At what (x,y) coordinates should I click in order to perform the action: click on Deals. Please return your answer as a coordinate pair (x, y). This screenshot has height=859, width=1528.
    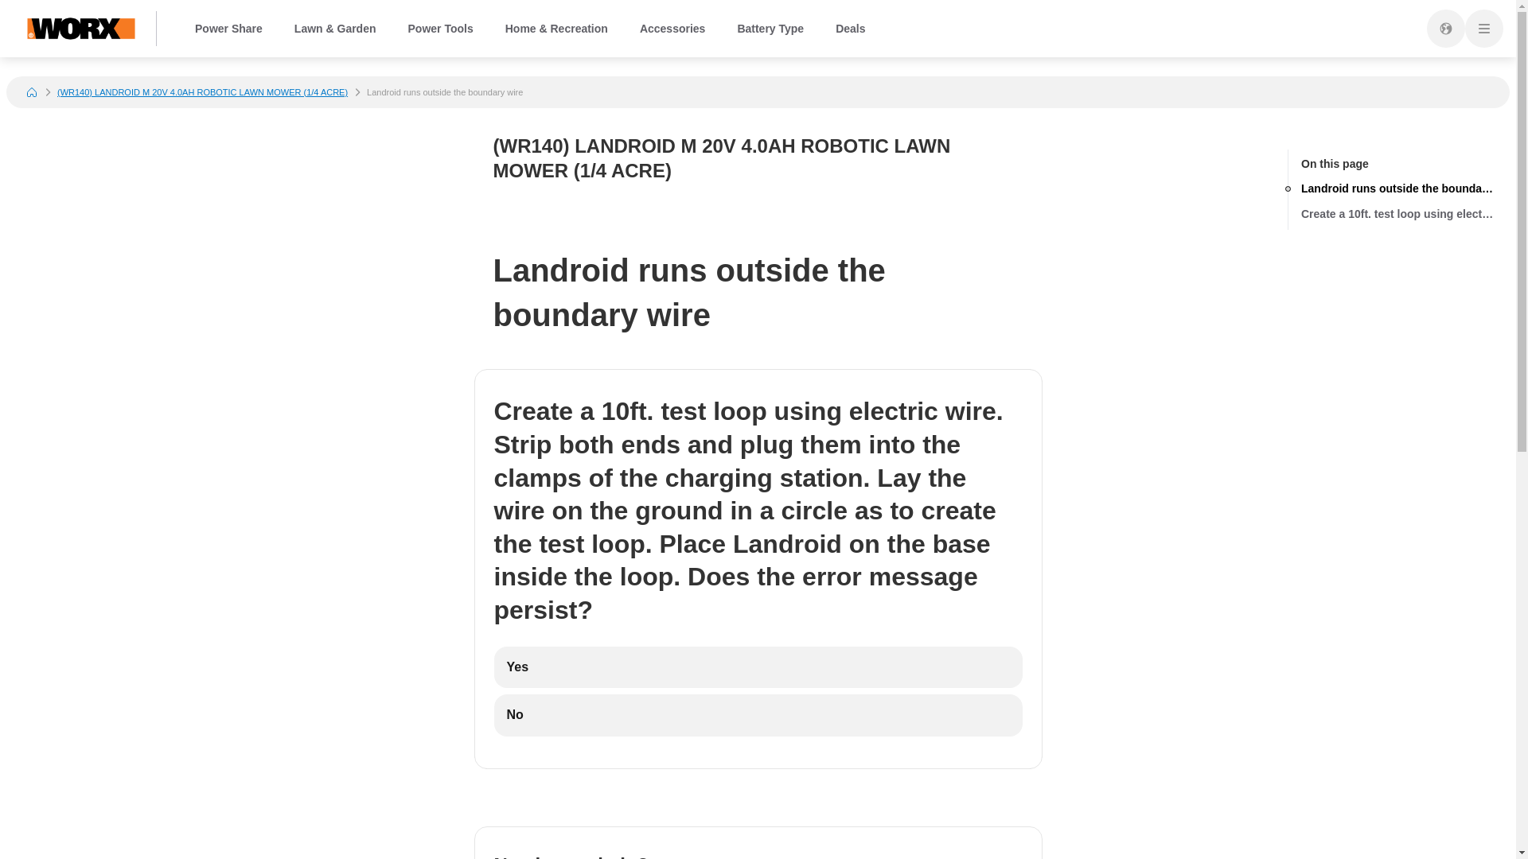
    Looking at the image, I should click on (850, 29).